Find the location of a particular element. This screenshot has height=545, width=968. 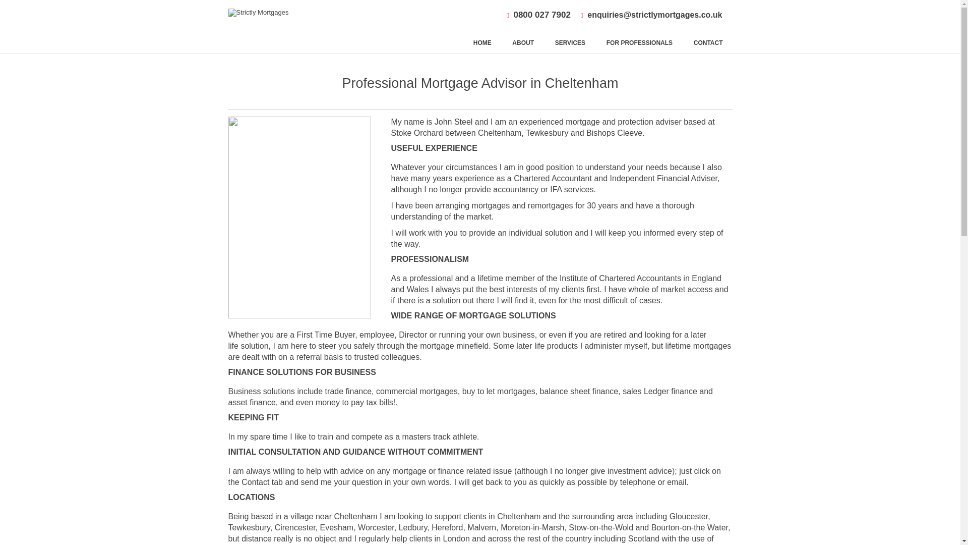

HOME is located at coordinates (482, 43).